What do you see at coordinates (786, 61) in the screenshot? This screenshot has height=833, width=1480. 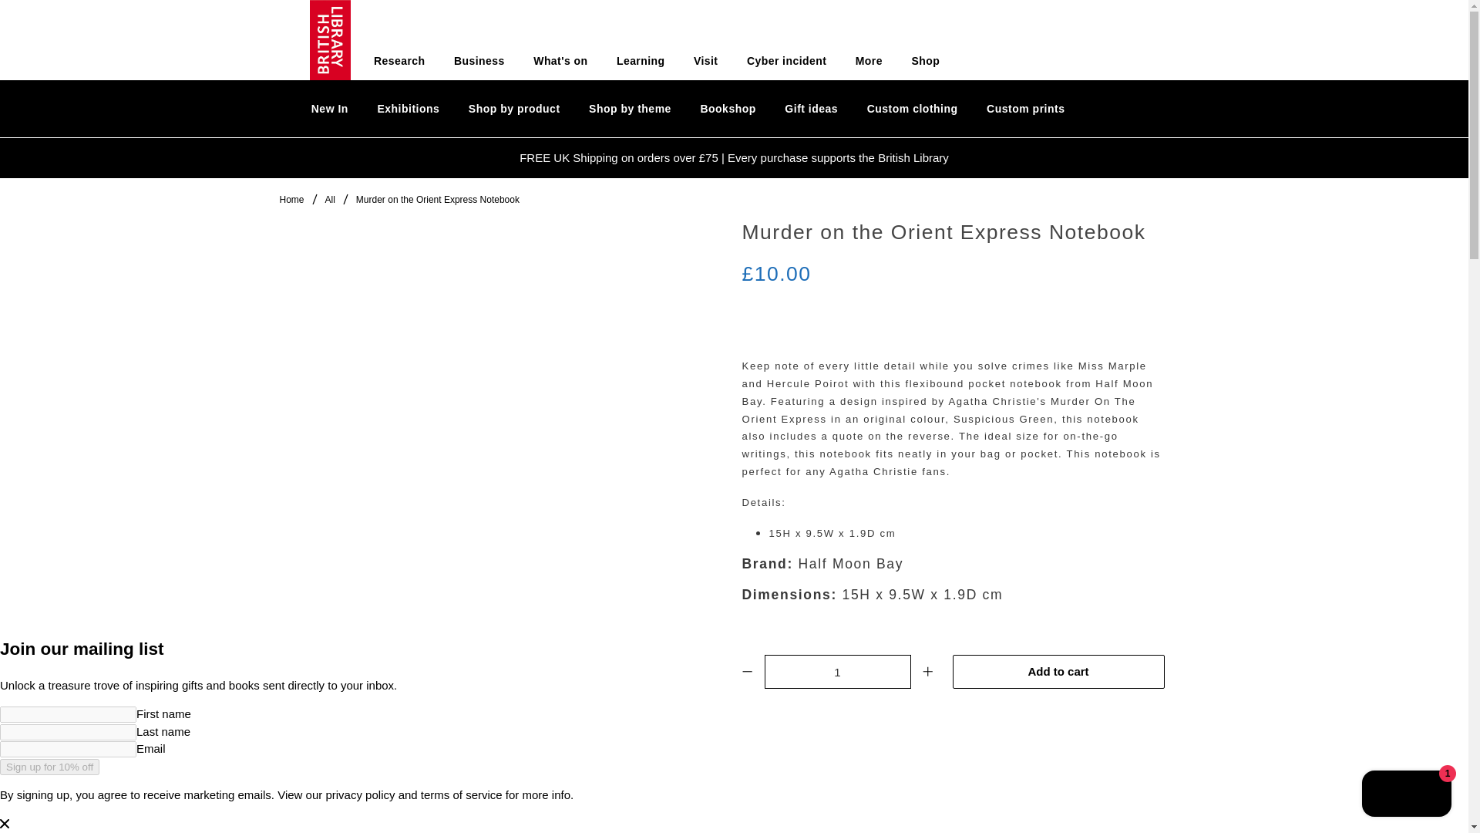 I see `Cyber incident` at bounding box center [786, 61].